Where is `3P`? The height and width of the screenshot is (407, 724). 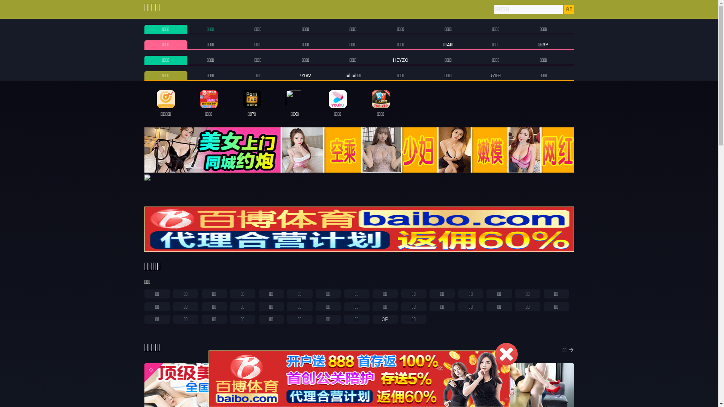
3P is located at coordinates (385, 319).